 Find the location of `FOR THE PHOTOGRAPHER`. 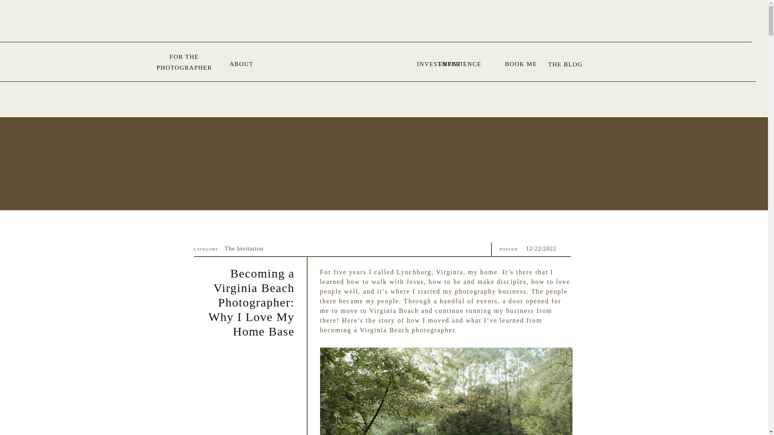

FOR THE PHOTOGRAPHER is located at coordinates (184, 63).